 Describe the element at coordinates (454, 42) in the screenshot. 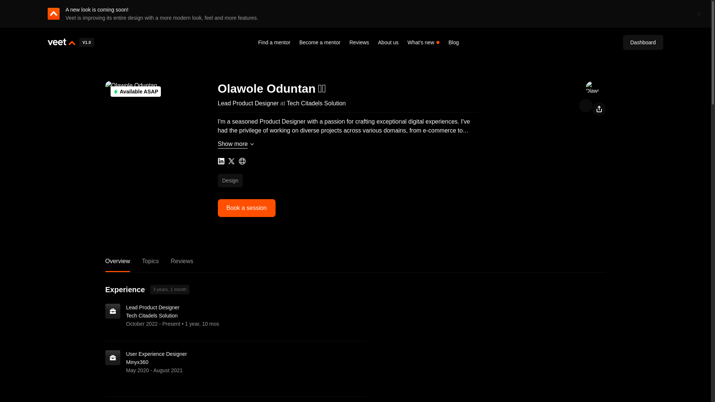

I see `Blog` at that location.